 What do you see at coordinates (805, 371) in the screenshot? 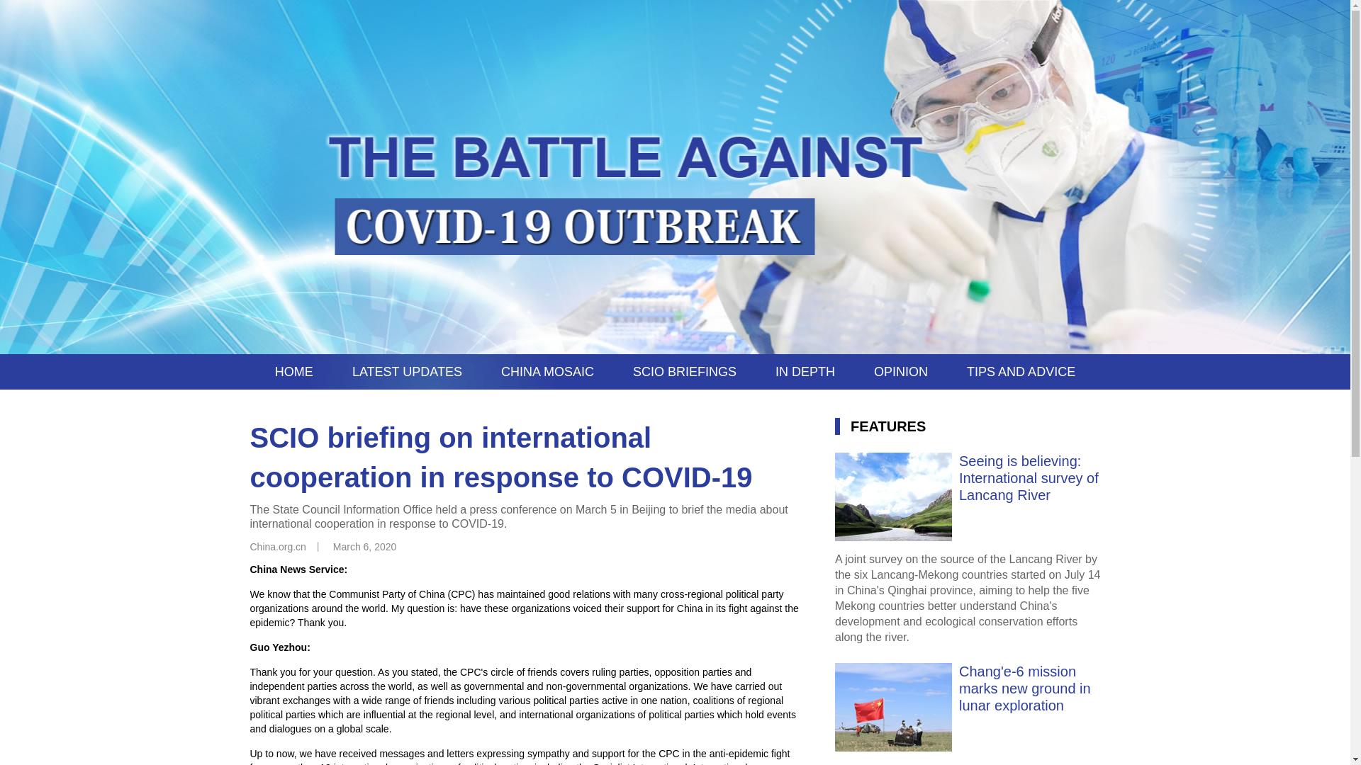
I see `IN DEPTH` at bounding box center [805, 371].